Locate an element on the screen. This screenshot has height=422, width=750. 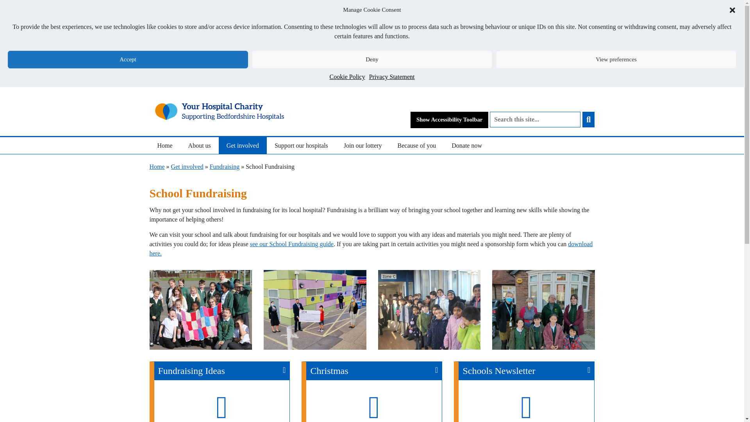
Home is located at coordinates (164, 145).